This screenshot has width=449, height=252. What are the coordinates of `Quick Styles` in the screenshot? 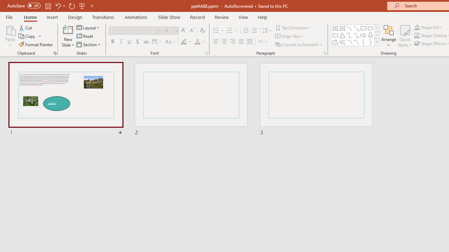 It's located at (405, 36).